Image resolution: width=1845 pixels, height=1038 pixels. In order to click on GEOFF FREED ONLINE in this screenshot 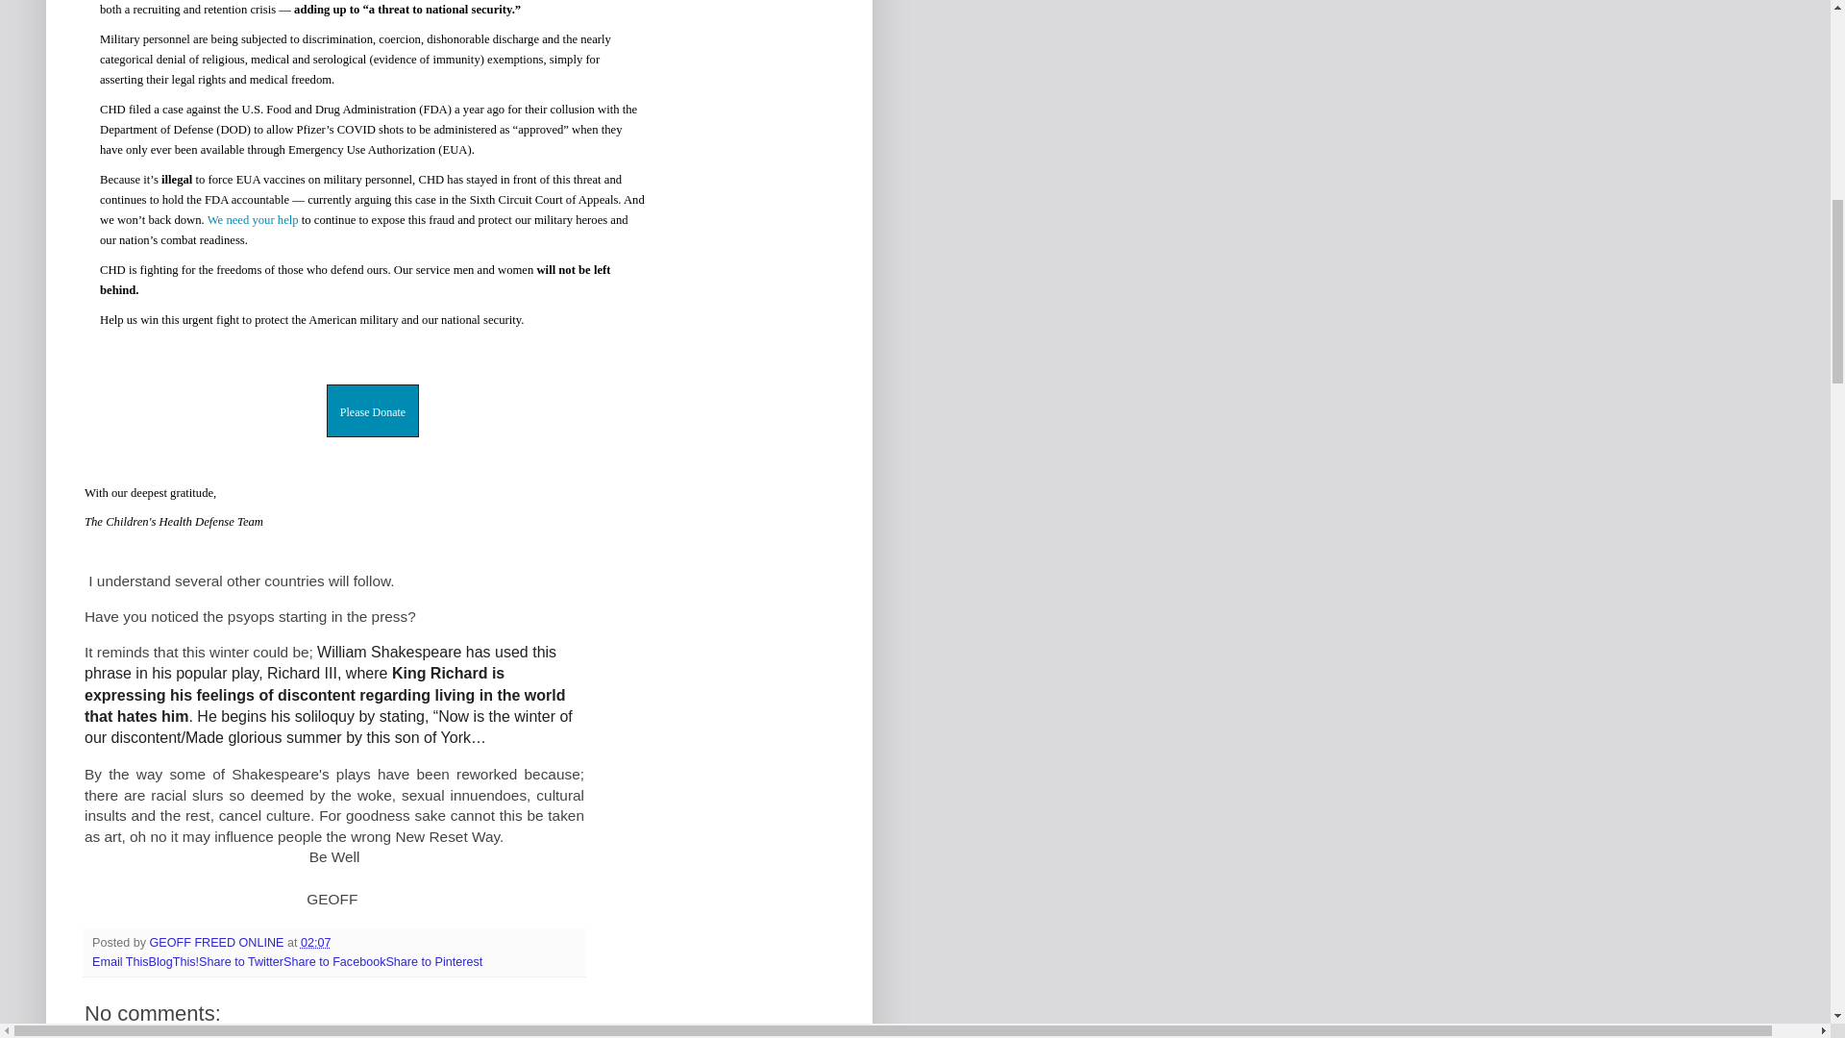, I will do `click(218, 943)`.